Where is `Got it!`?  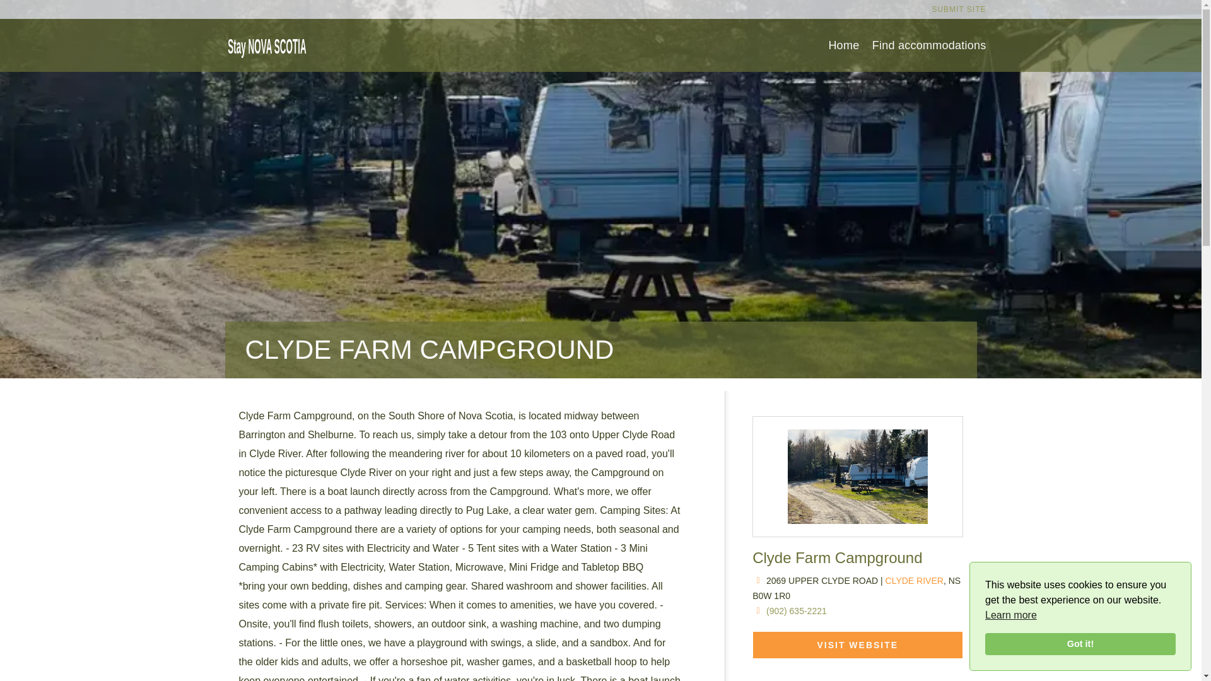 Got it! is located at coordinates (1080, 644).